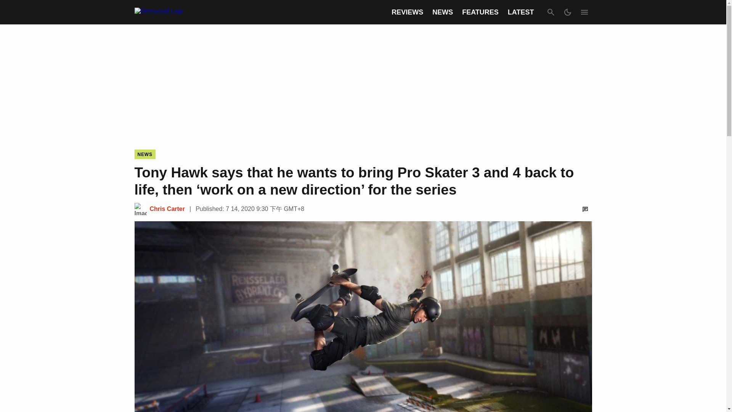 The height and width of the screenshot is (412, 732). I want to click on NEWS, so click(144, 154).